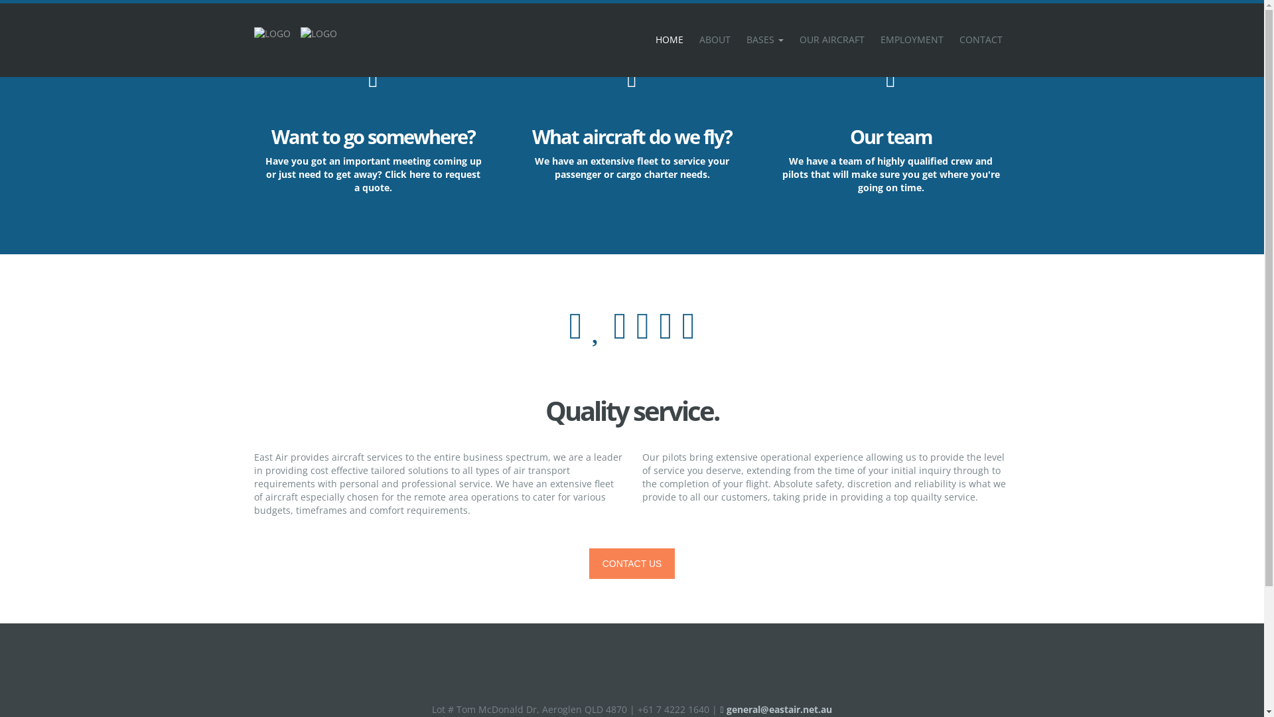 This screenshot has width=1274, height=717. Describe the element at coordinates (912, 40) in the screenshot. I see `EMPLOYMENT` at that location.